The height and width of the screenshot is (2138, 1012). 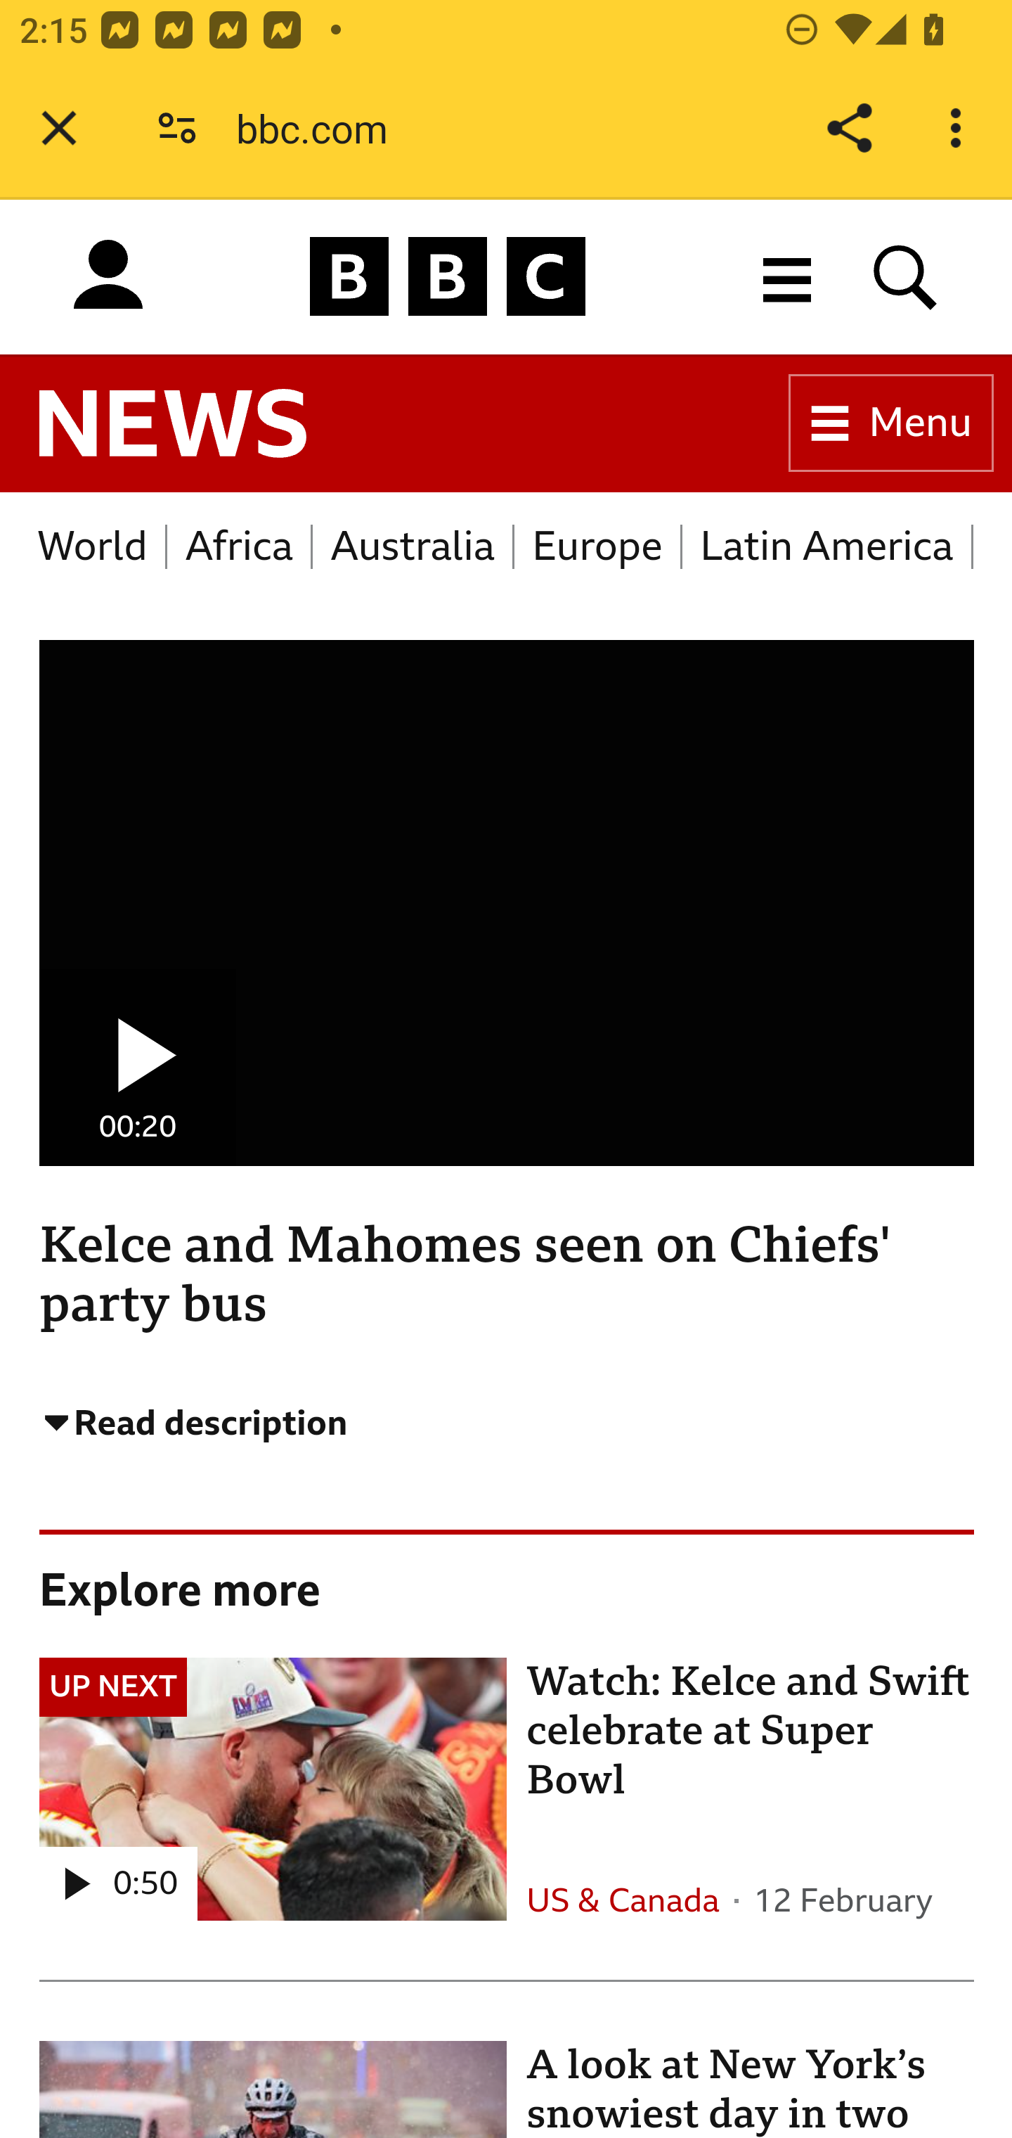 What do you see at coordinates (906, 276) in the screenshot?
I see `Search BBC` at bounding box center [906, 276].